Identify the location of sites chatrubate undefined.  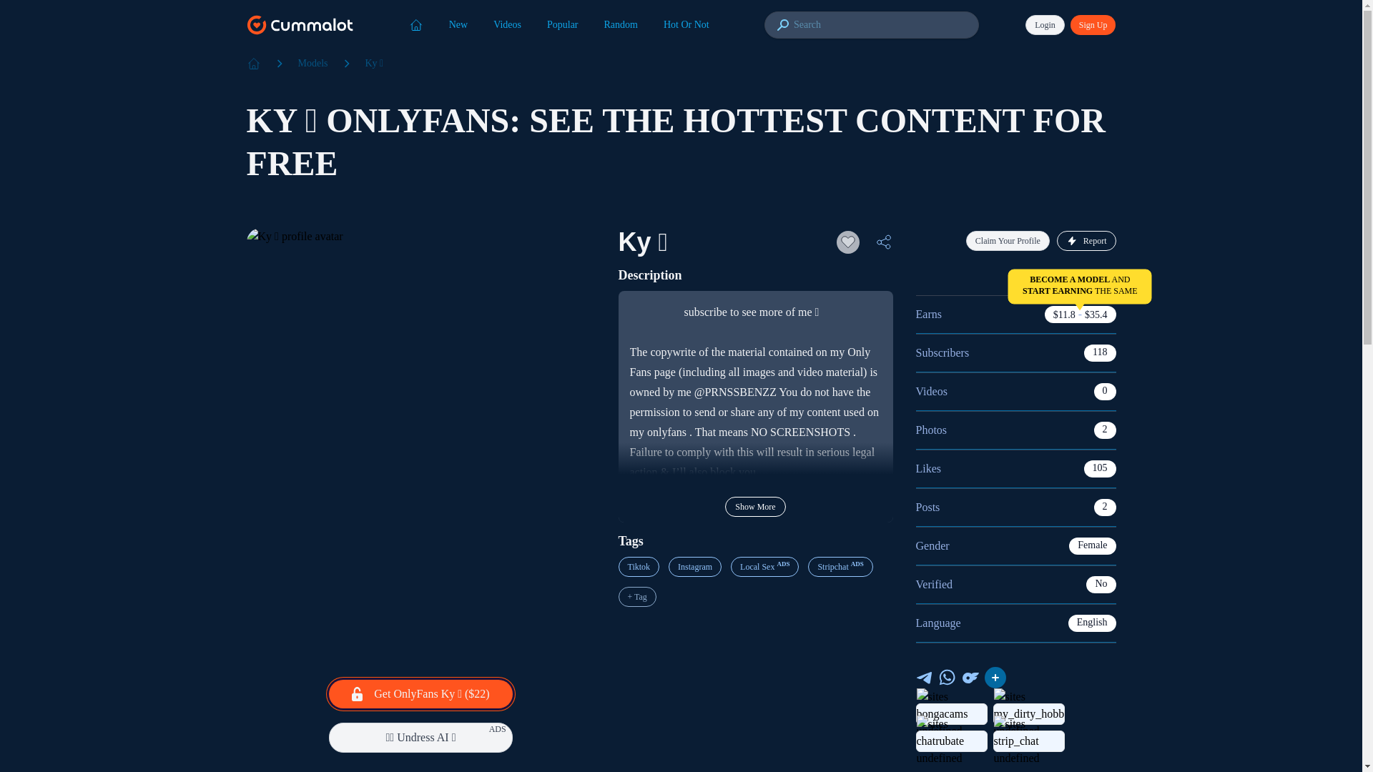
(952, 741).